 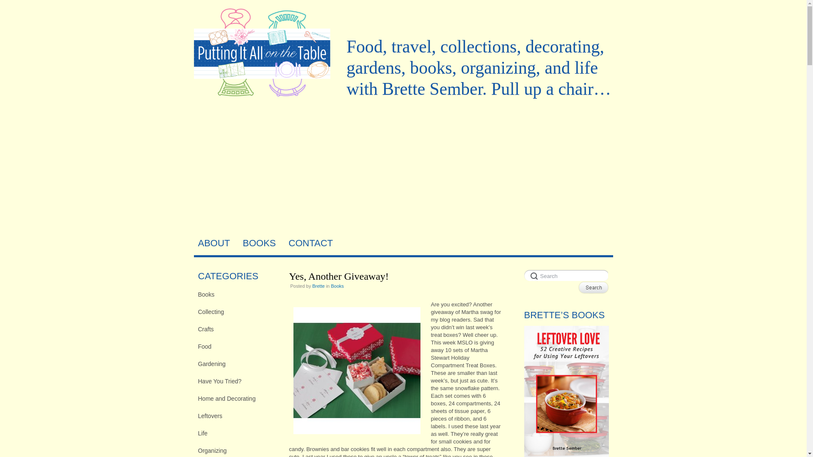 What do you see at coordinates (237, 433) in the screenshot?
I see `Life` at bounding box center [237, 433].